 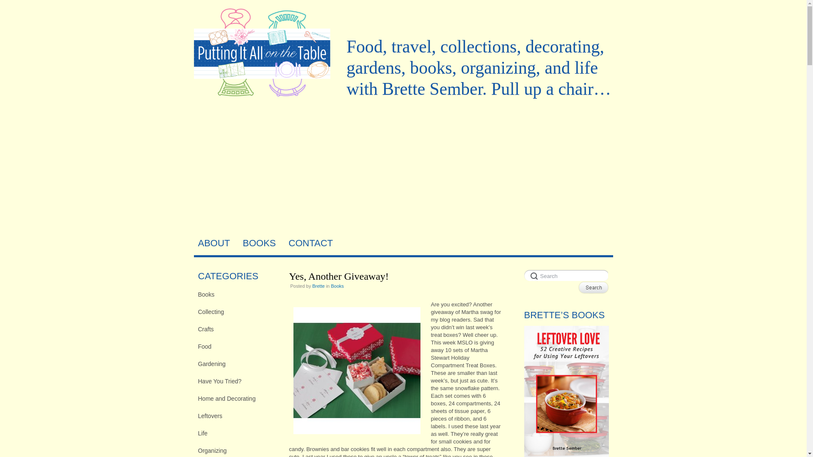 What do you see at coordinates (237, 433) in the screenshot?
I see `Life` at bounding box center [237, 433].